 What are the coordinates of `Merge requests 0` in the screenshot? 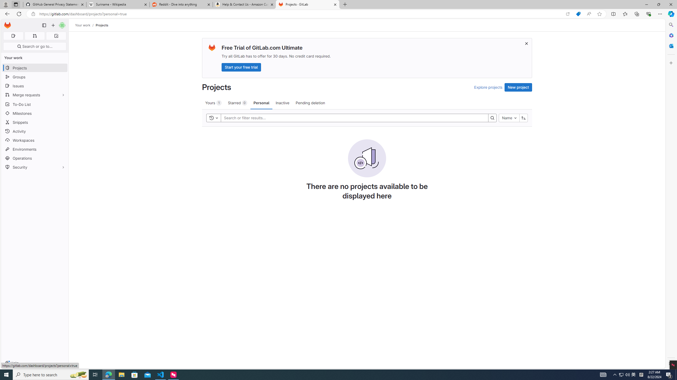 It's located at (34, 36).